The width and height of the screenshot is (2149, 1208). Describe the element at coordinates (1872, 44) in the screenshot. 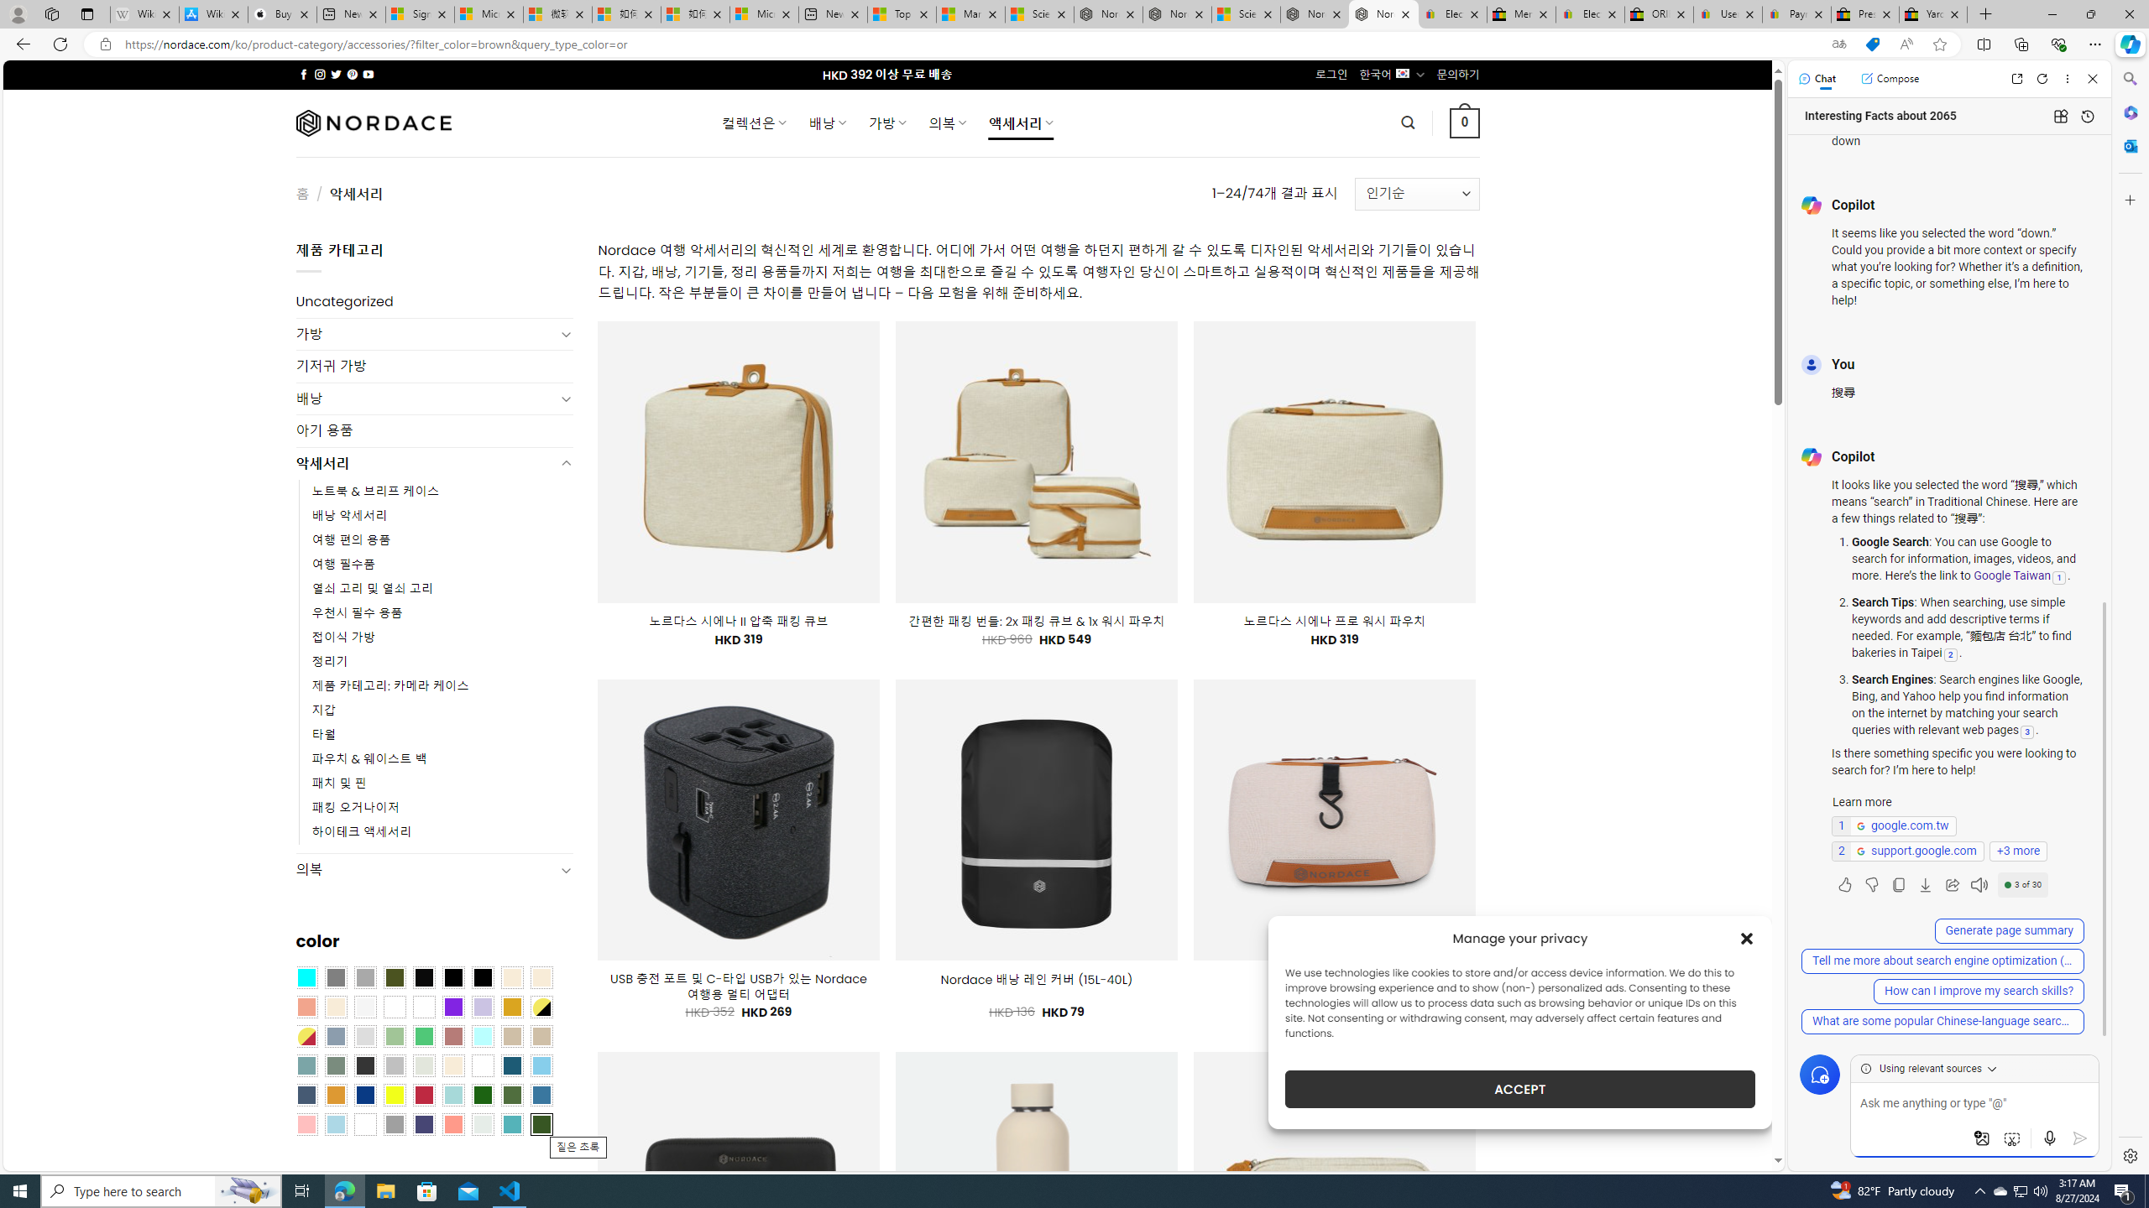

I see `This site has coupons! Shopping in Microsoft Edge` at that location.